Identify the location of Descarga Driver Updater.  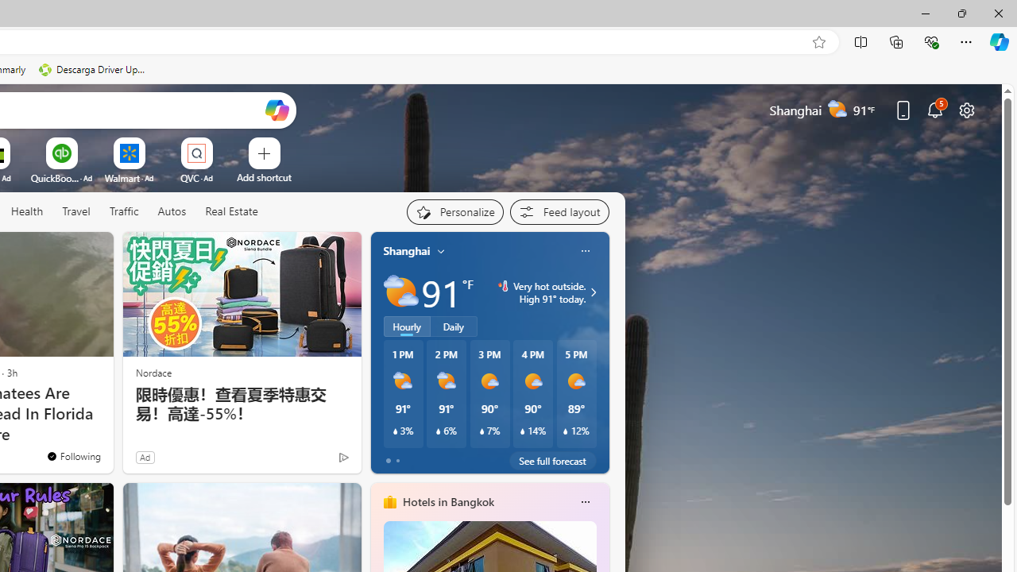
(94, 70).